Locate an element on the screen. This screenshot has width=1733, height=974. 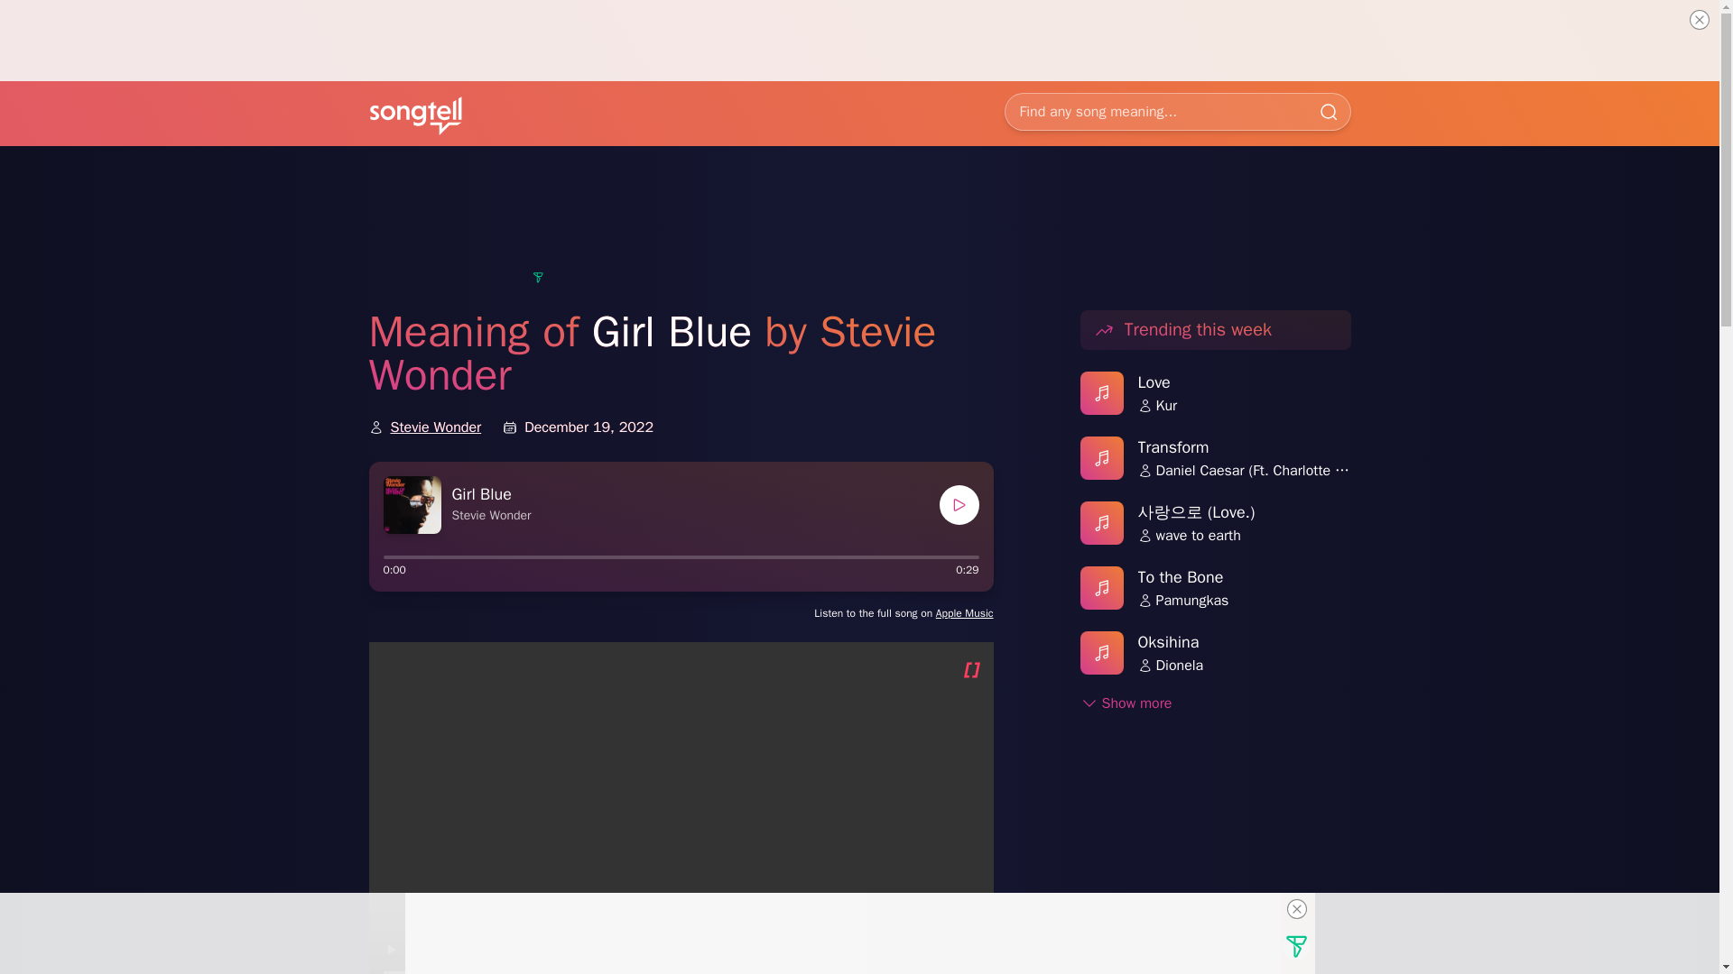
Listen to the full song on Apple Music is located at coordinates (904, 612).